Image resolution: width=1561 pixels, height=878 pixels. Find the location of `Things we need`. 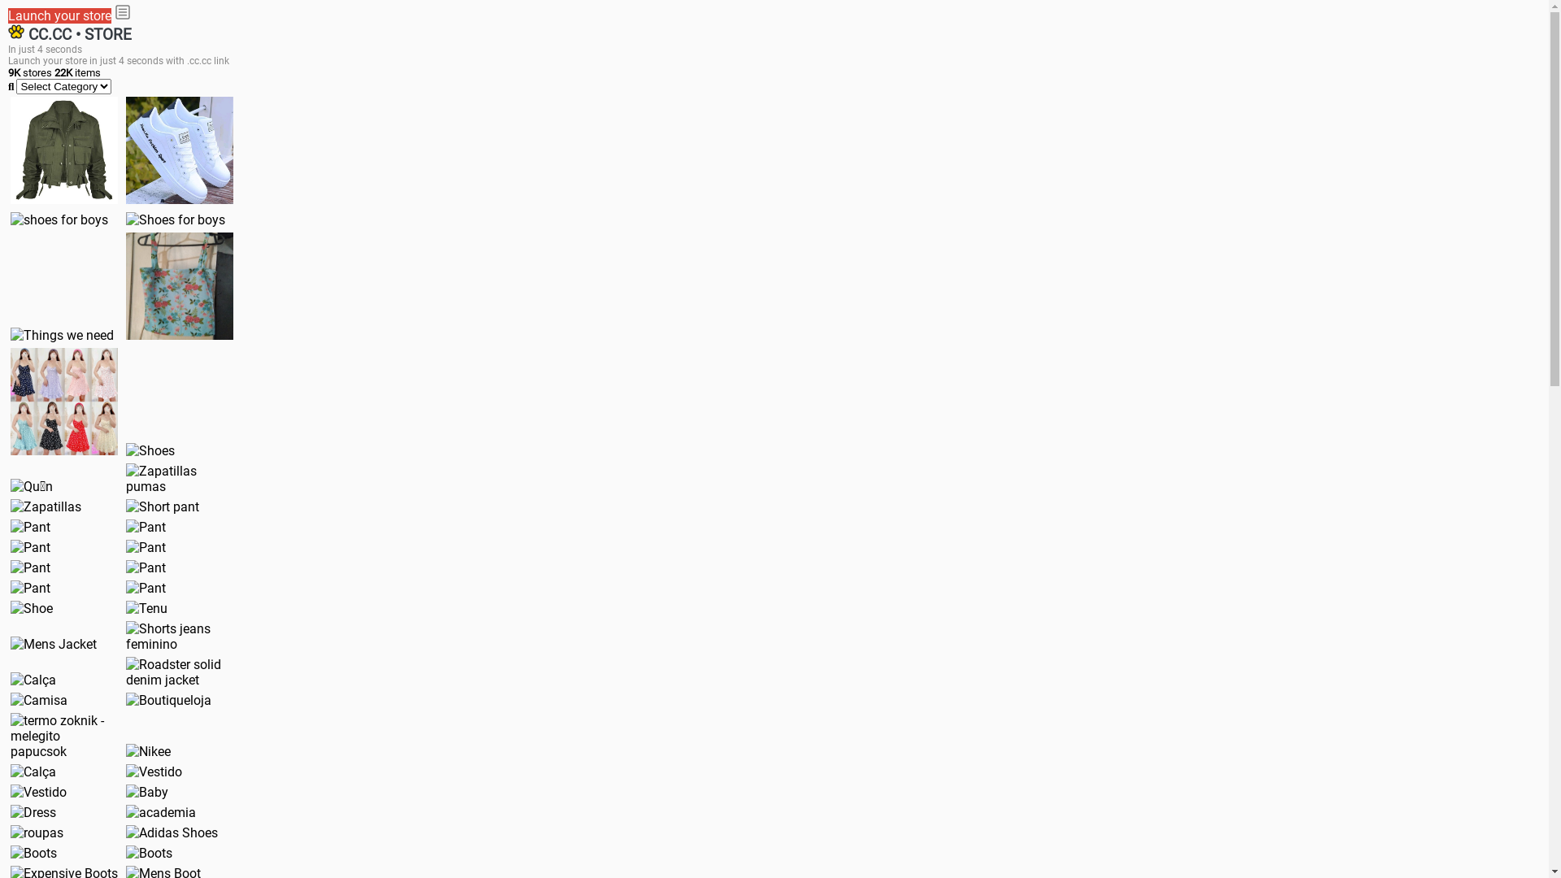

Things we need is located at coordinates (62, 335).